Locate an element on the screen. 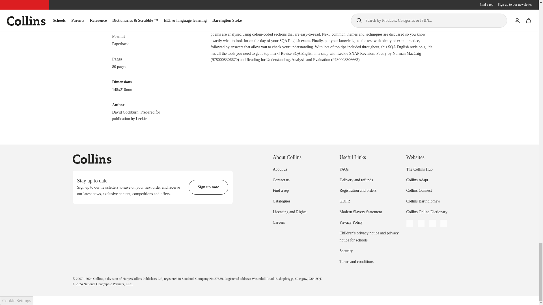 This screenshot has width=543, height=305. Careers is located at coordinates (278, 222).